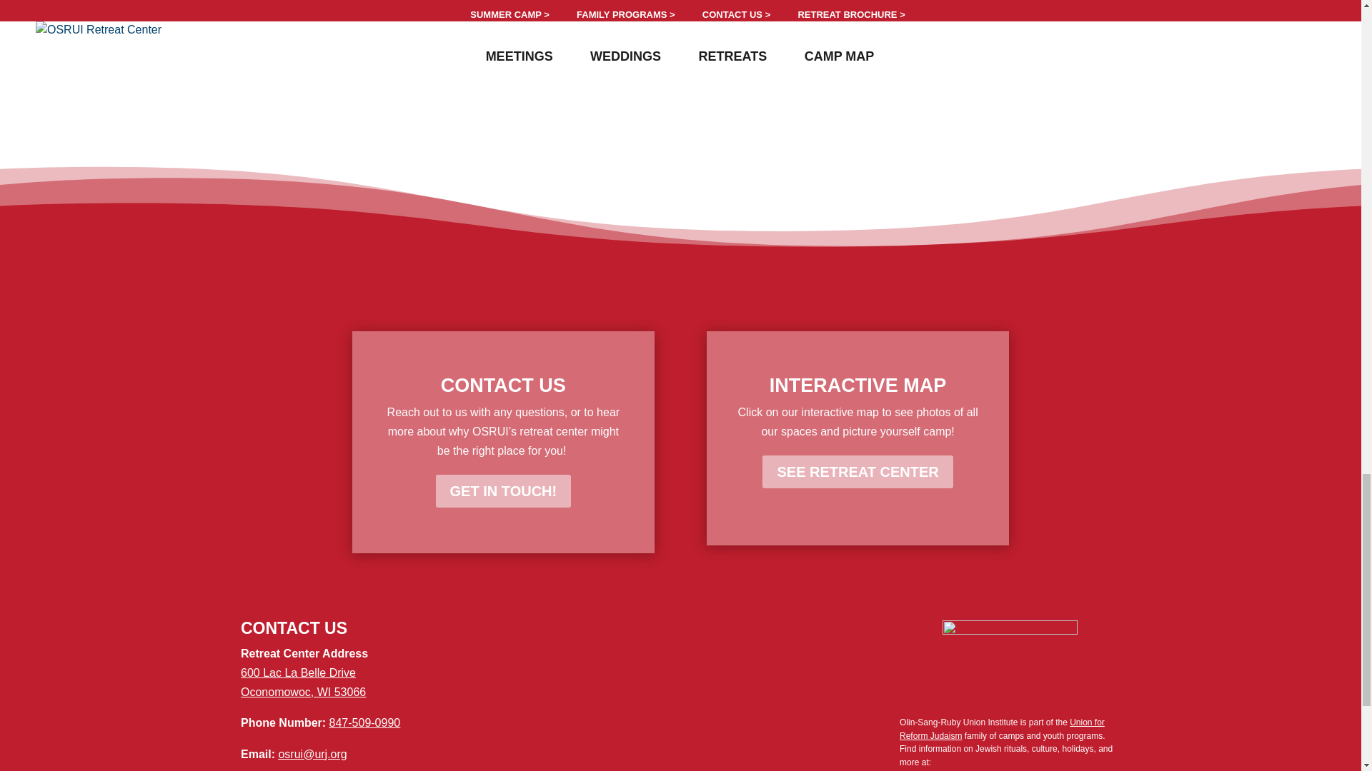 The height and width of the screenshot is (771, 1372). Describe the element at coordinates (298, 672) in the screenshot. I see `600 Lac La Belle Drive` at that location.